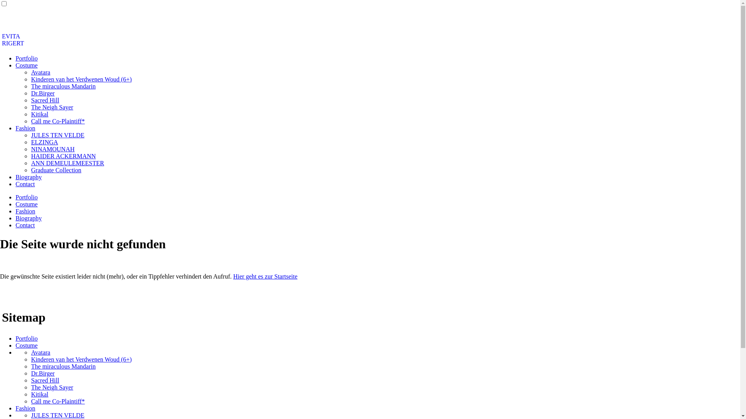 This screenshot has width=746, height=419. Describe the element at coordinates (25, 225) in the screenshot. I see `Contact` at that location.